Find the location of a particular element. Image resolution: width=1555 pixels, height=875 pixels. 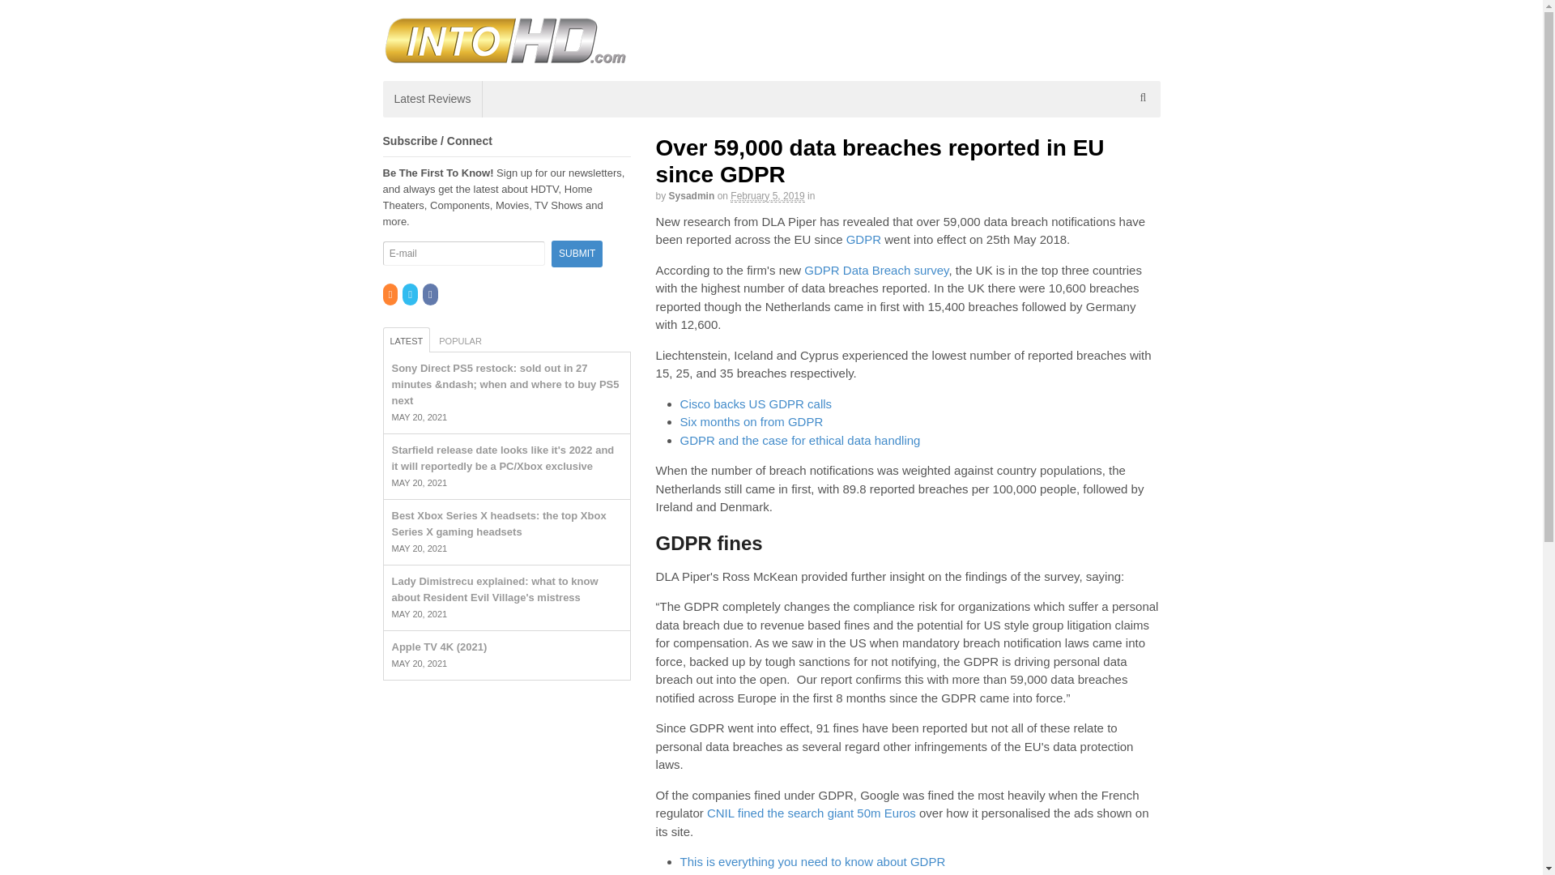

LATEST is located at coordinates (407, 339).